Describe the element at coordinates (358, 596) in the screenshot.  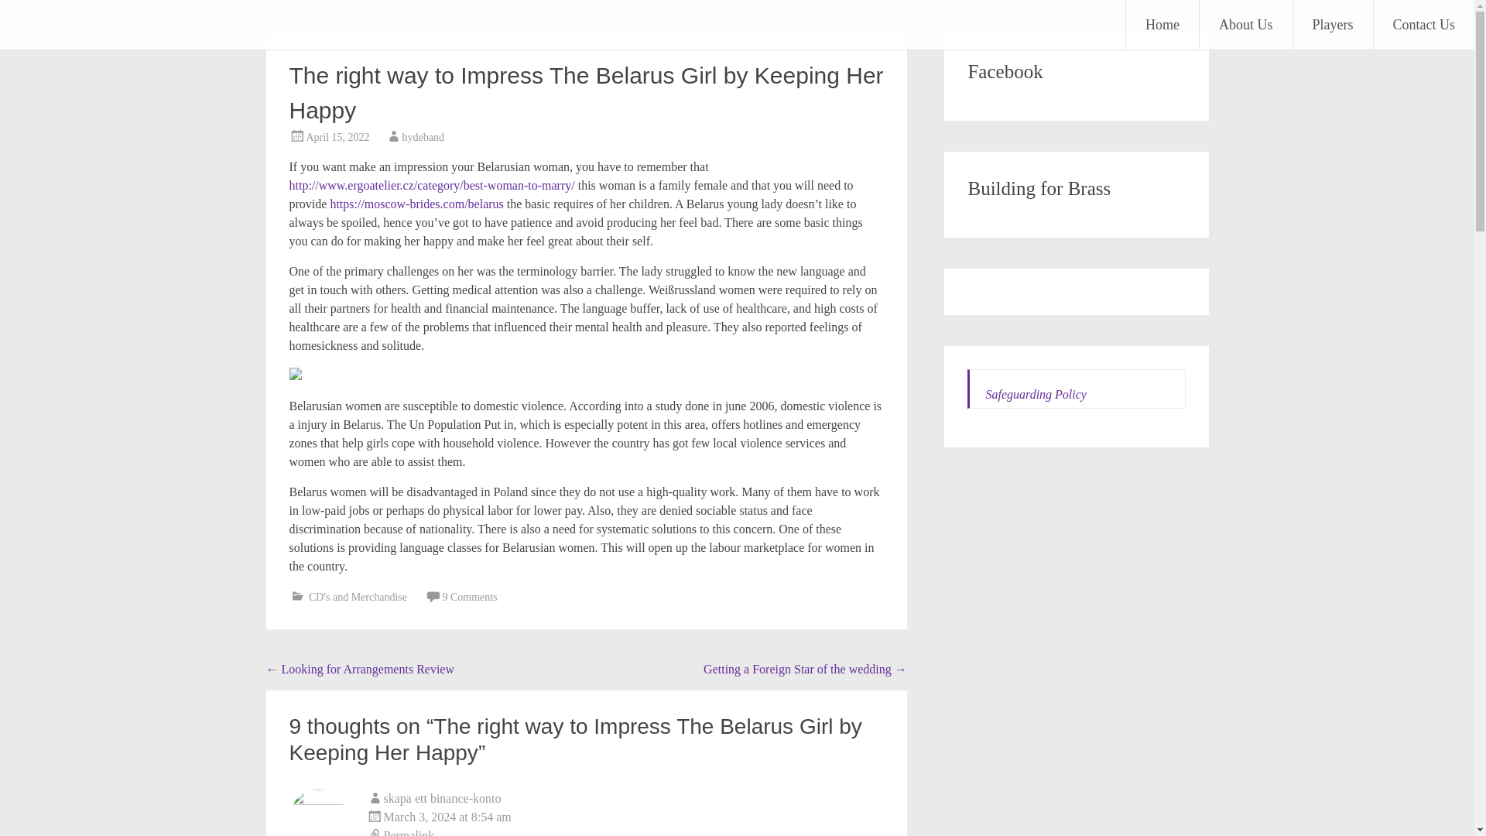
I see `CD's and Merchandise` at that location.